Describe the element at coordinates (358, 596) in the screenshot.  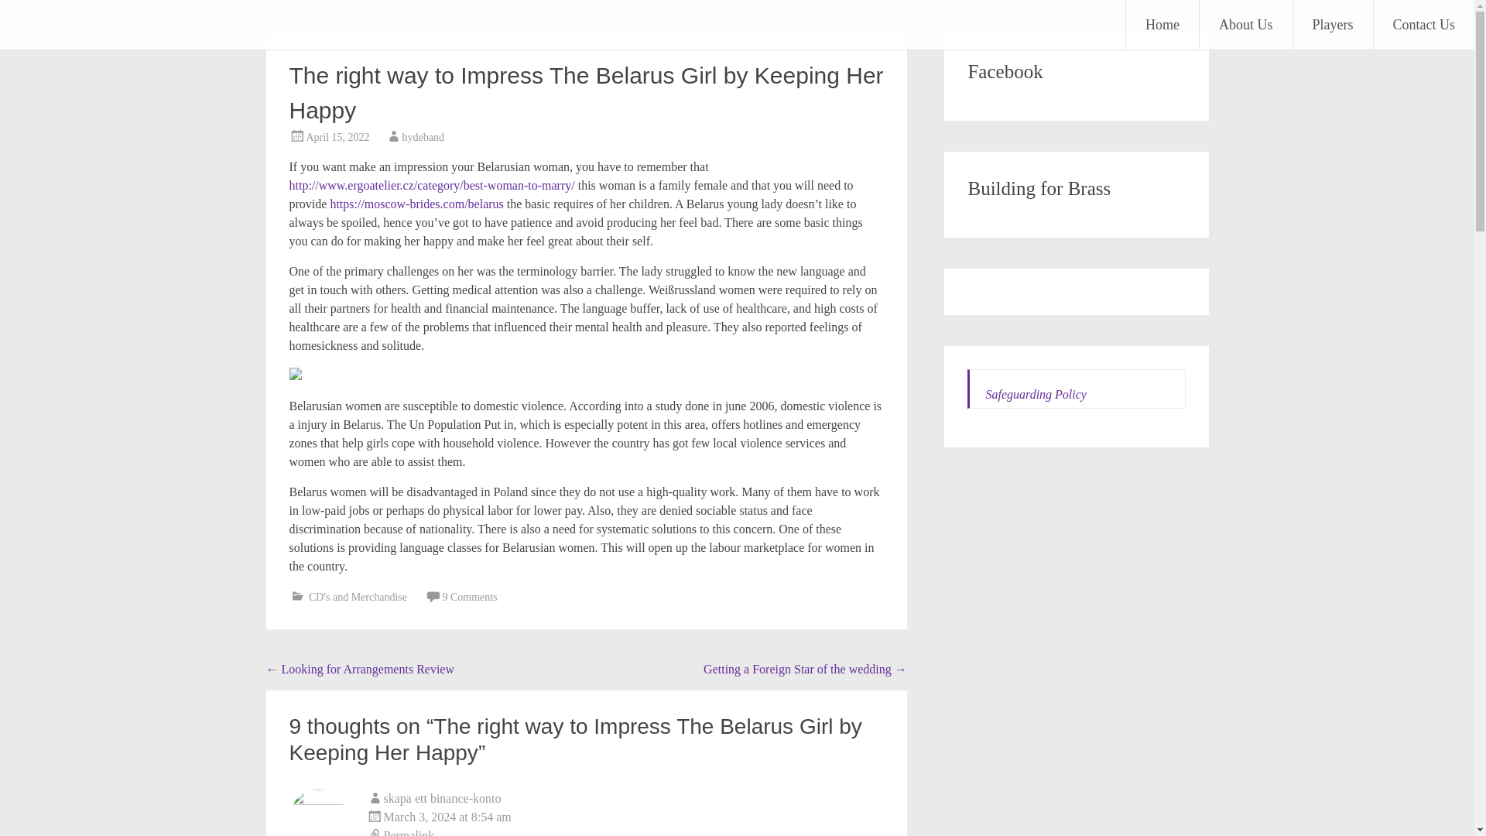
I see `CD's and Merchandise` at that location.